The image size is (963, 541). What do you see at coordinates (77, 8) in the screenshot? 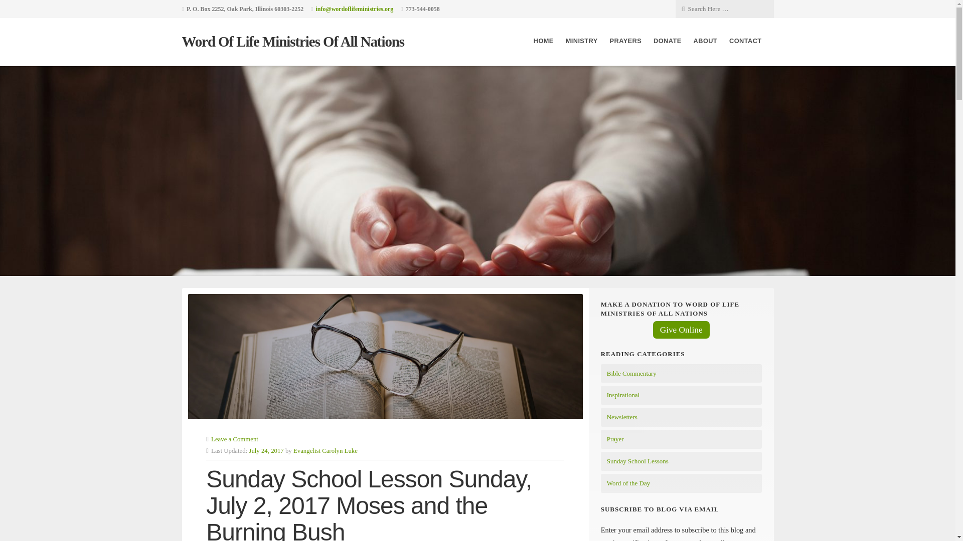
I see `Go` at bounding box center [77, 8].